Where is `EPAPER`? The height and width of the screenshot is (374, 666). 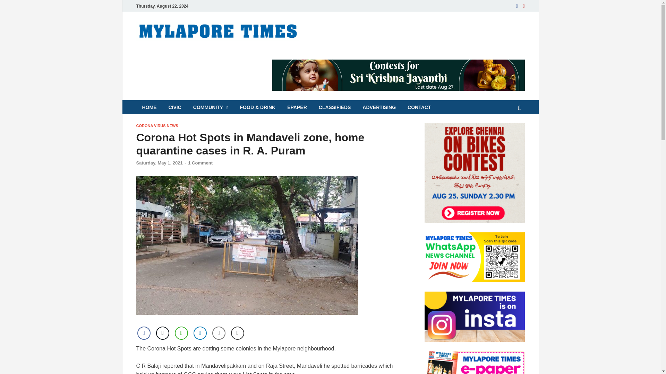 EPAPER is located at coordinates (297, 107).